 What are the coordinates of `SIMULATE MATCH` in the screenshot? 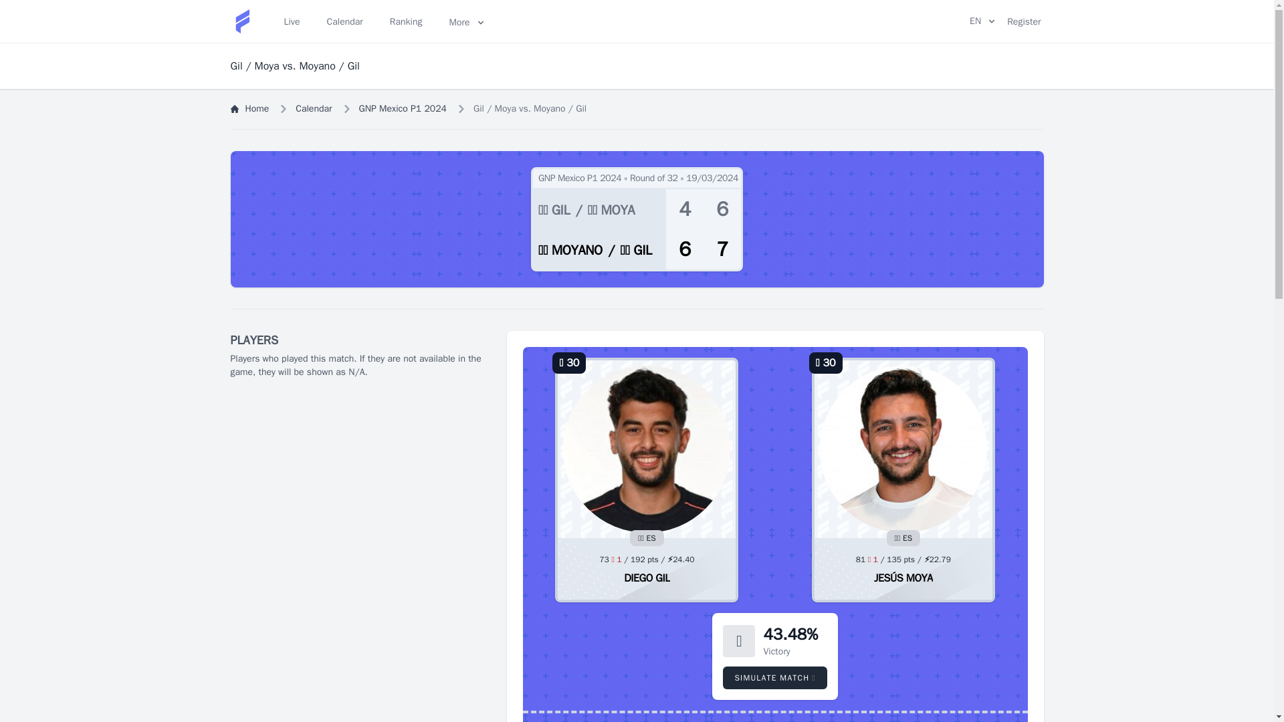 It's located at (774, 678).